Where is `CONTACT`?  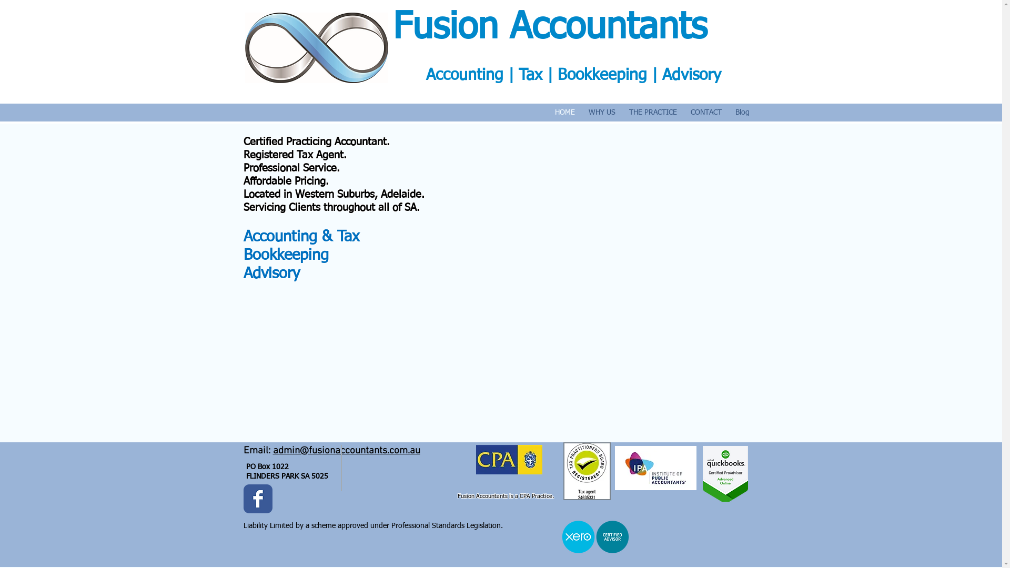 CONTACT is located at coordinates (706, 113).